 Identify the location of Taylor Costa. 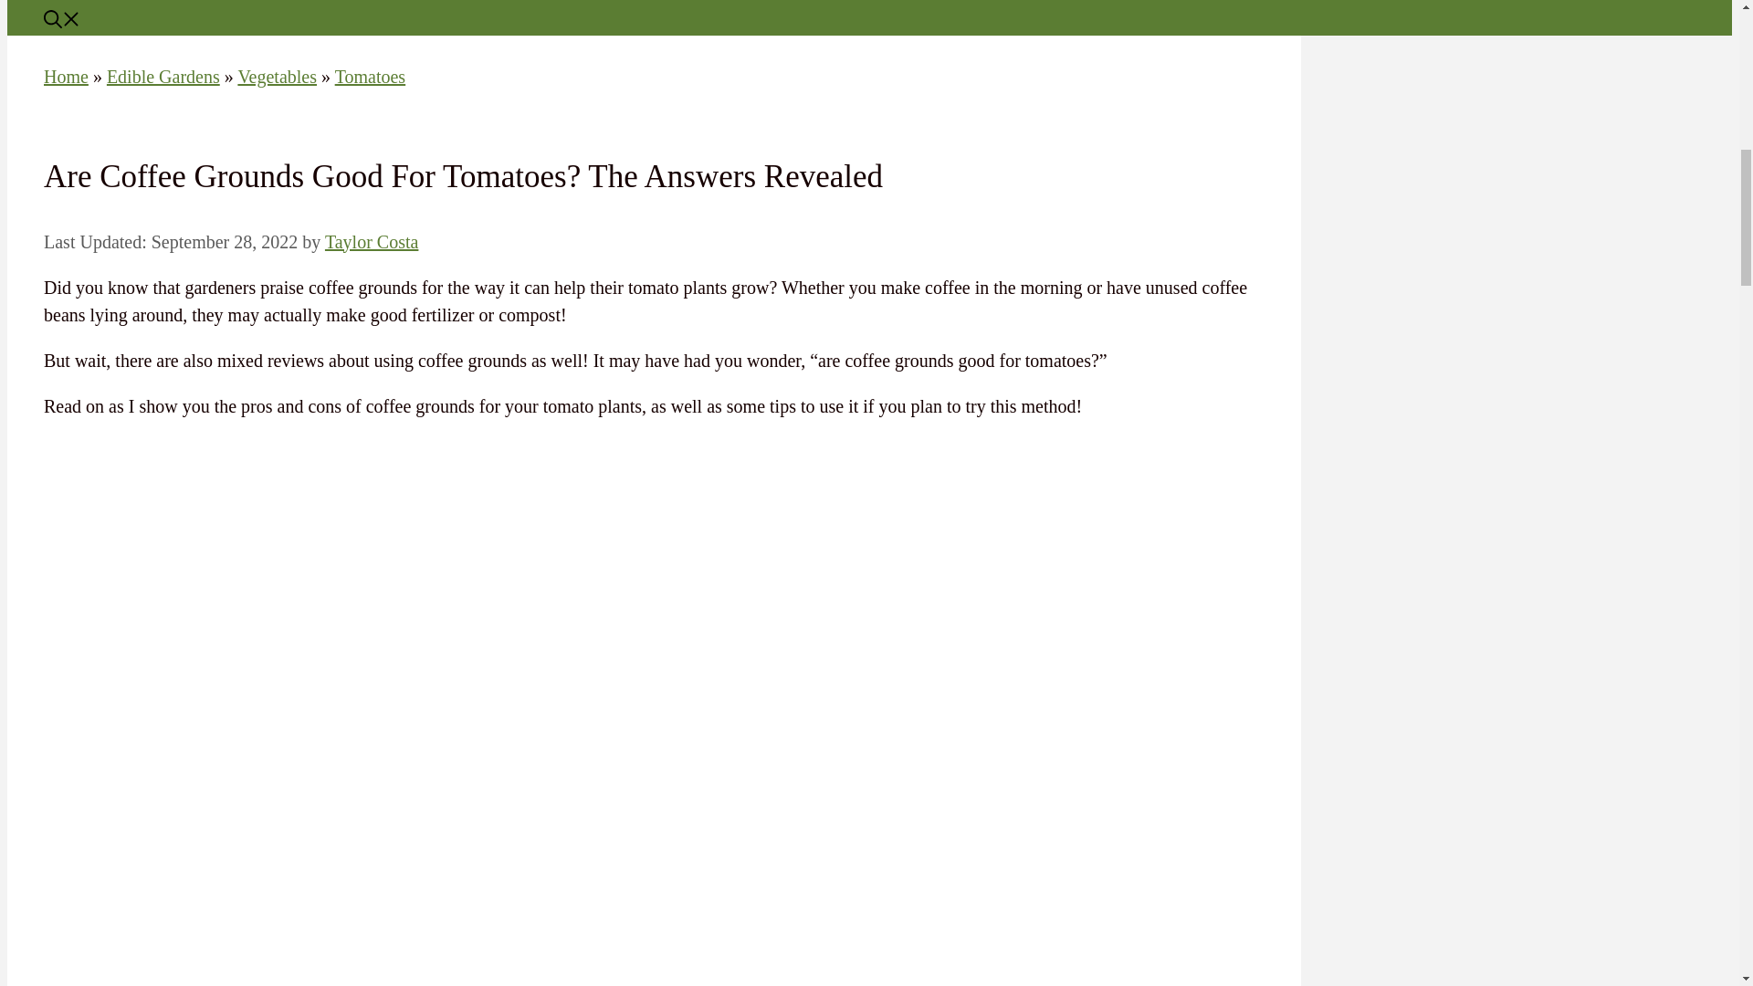
(371, 241).